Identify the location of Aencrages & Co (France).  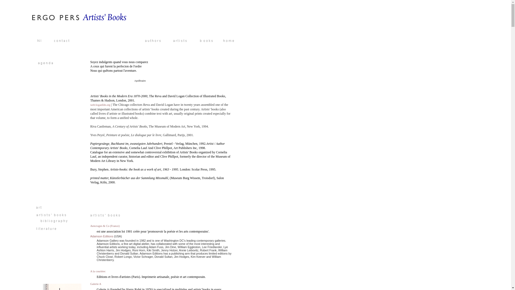
(105, 226).